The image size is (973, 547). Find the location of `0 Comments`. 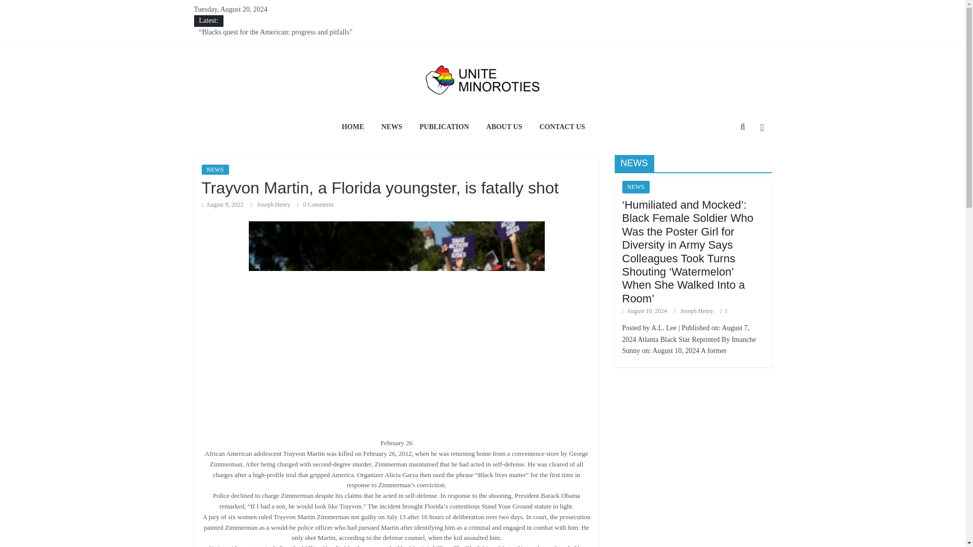

0 Comments is located at coordinates (315, 205).